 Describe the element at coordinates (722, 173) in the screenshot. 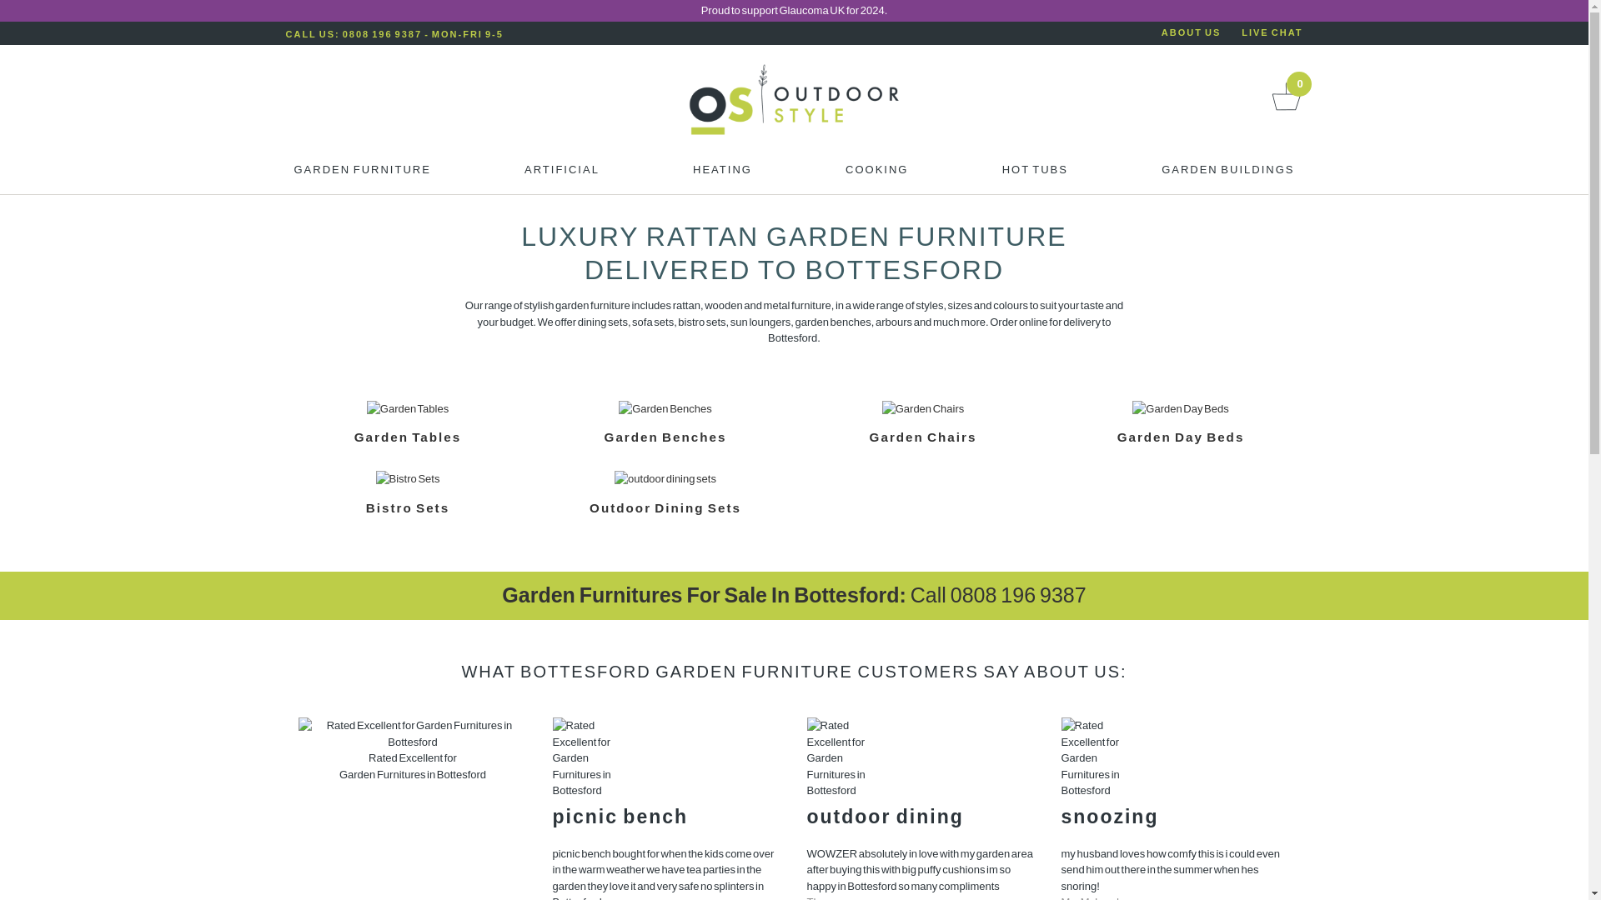

I see `HEATING` at that location.